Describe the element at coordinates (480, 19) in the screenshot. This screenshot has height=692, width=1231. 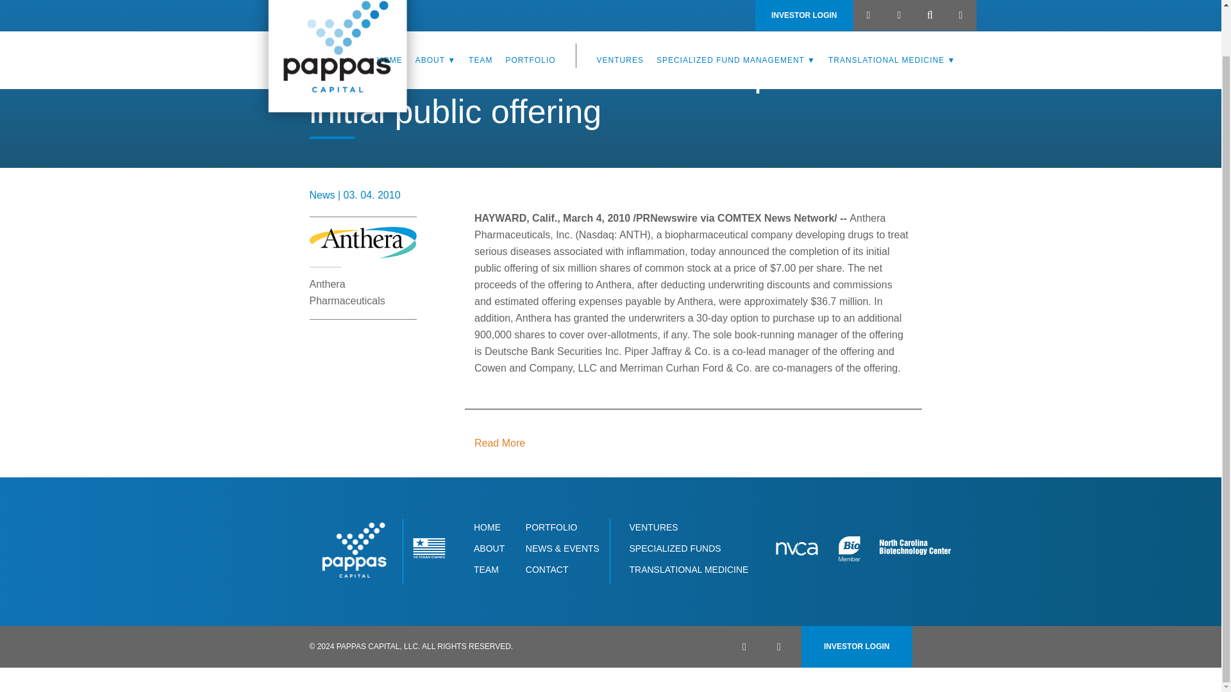
I see `TEAM` at that location.